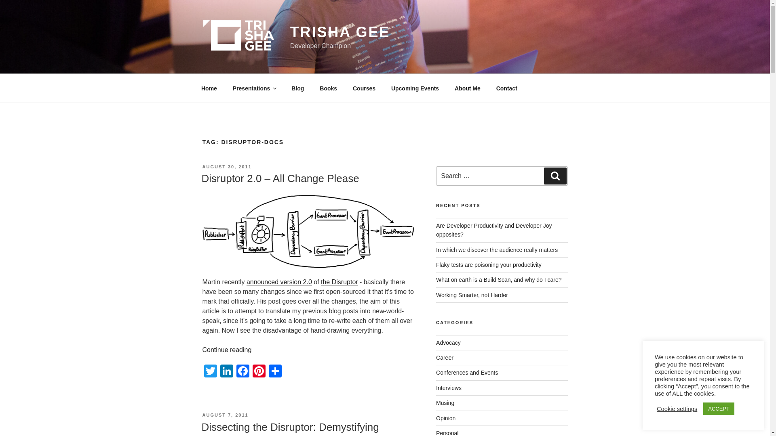 This screenshot has height=436, width=776. What do you see at coordinates (279, 282) in the screenshot?
I see `announced version 2.0` at bounding box center [279, 282].